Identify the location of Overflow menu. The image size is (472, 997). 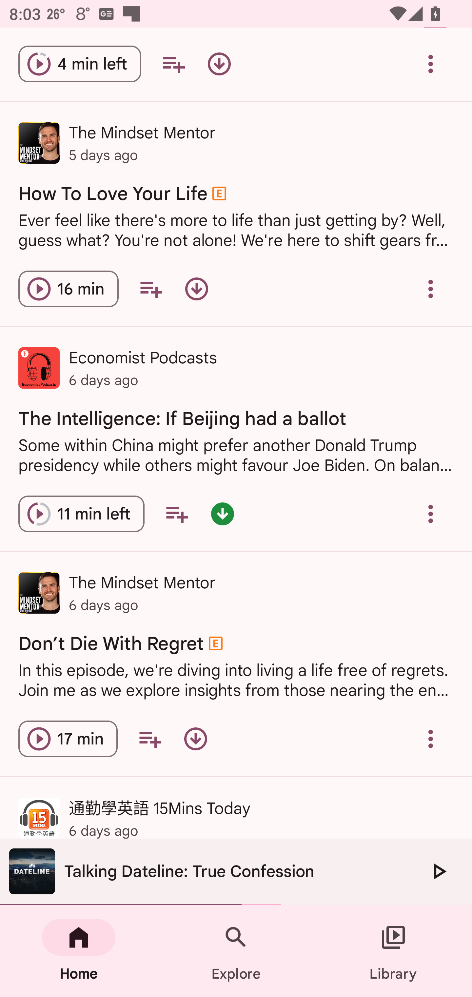
(431, 64).